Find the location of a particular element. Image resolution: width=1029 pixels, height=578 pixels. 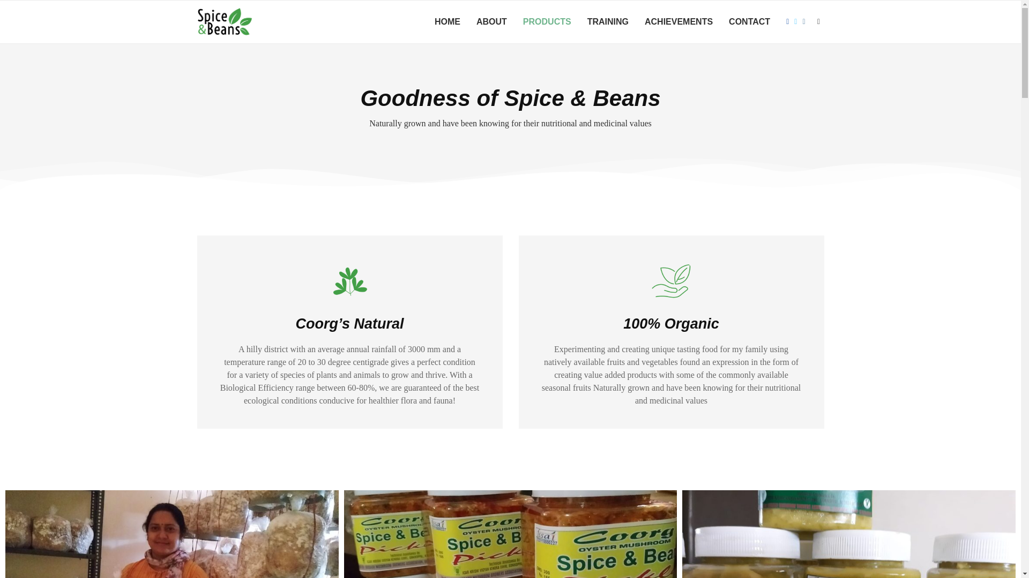

PRODUCTS is located at coordinates (547, 22).